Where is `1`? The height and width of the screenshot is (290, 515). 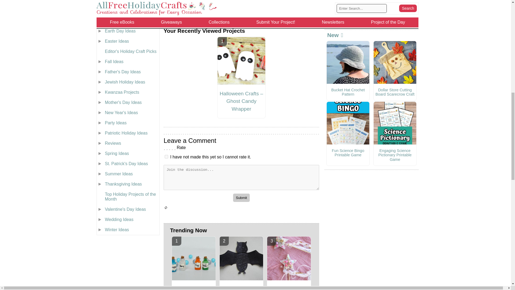
1 is located at coordinates (166, 156).